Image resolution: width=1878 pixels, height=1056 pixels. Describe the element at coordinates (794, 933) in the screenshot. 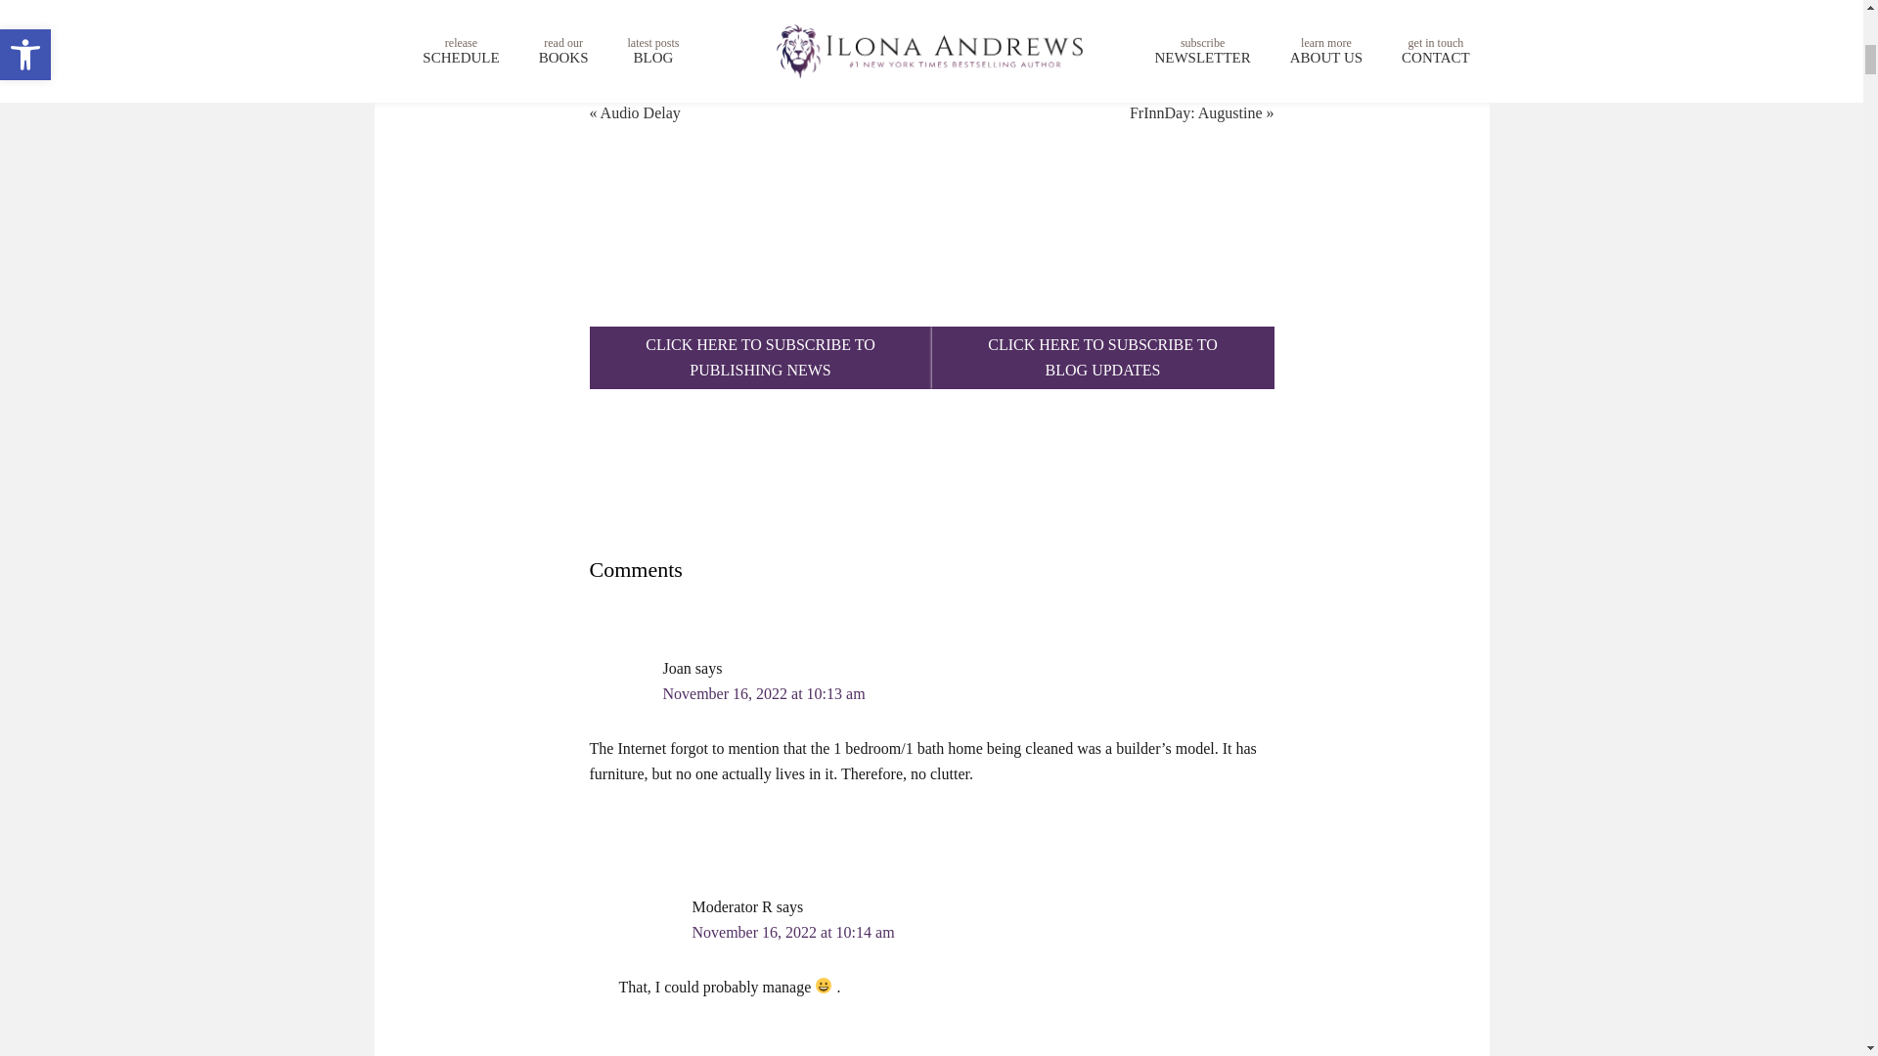

I see `November 16, 2022 at 10:13 am` at that location.